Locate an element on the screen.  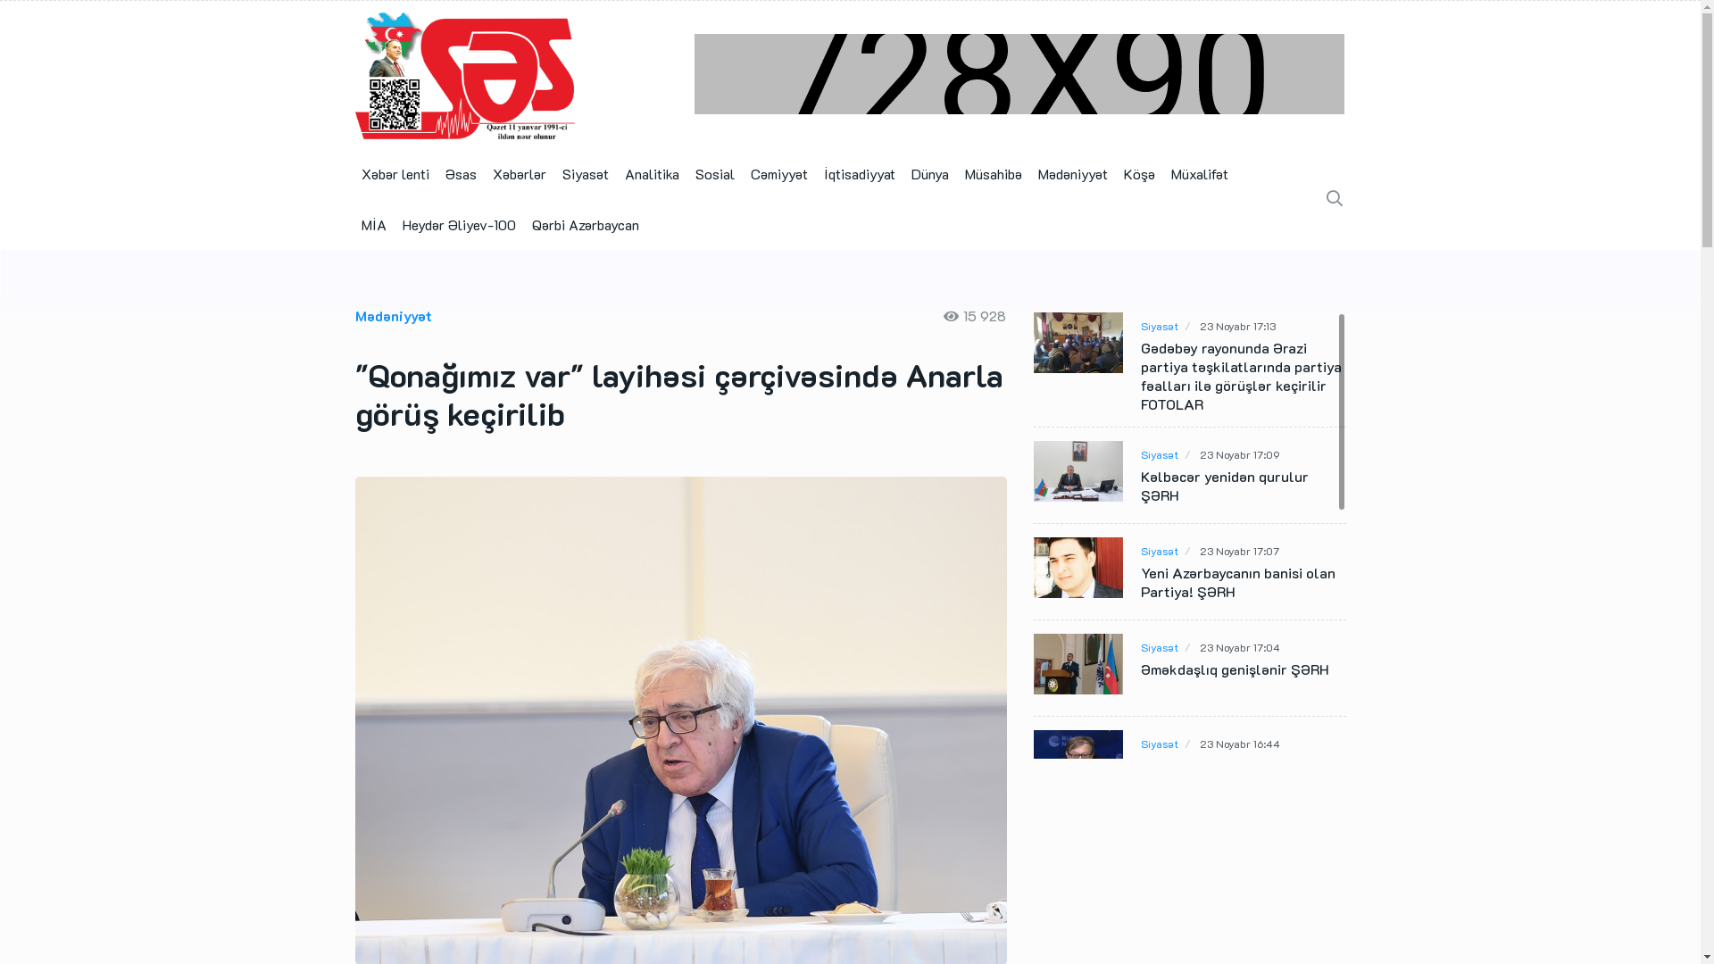
23 Noyabr 17:13 is located at coordinates (1237, 326).